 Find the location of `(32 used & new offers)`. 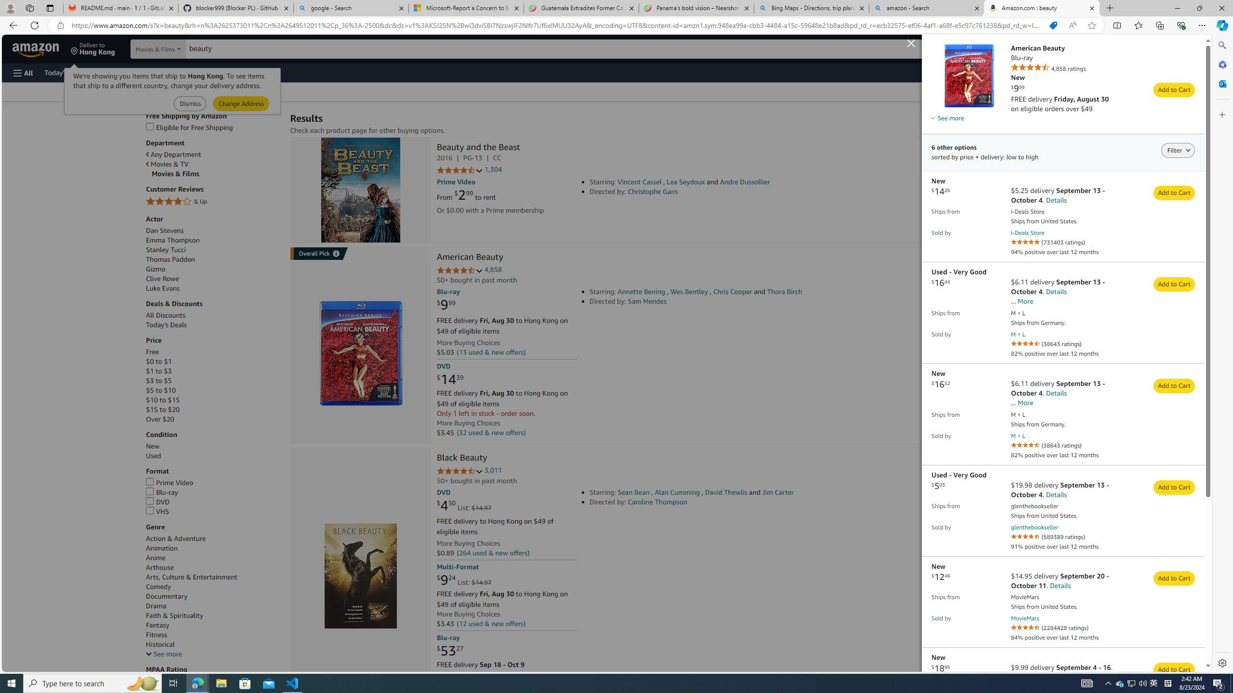

(32 used & new offers) is located at coordinates (491, 432).